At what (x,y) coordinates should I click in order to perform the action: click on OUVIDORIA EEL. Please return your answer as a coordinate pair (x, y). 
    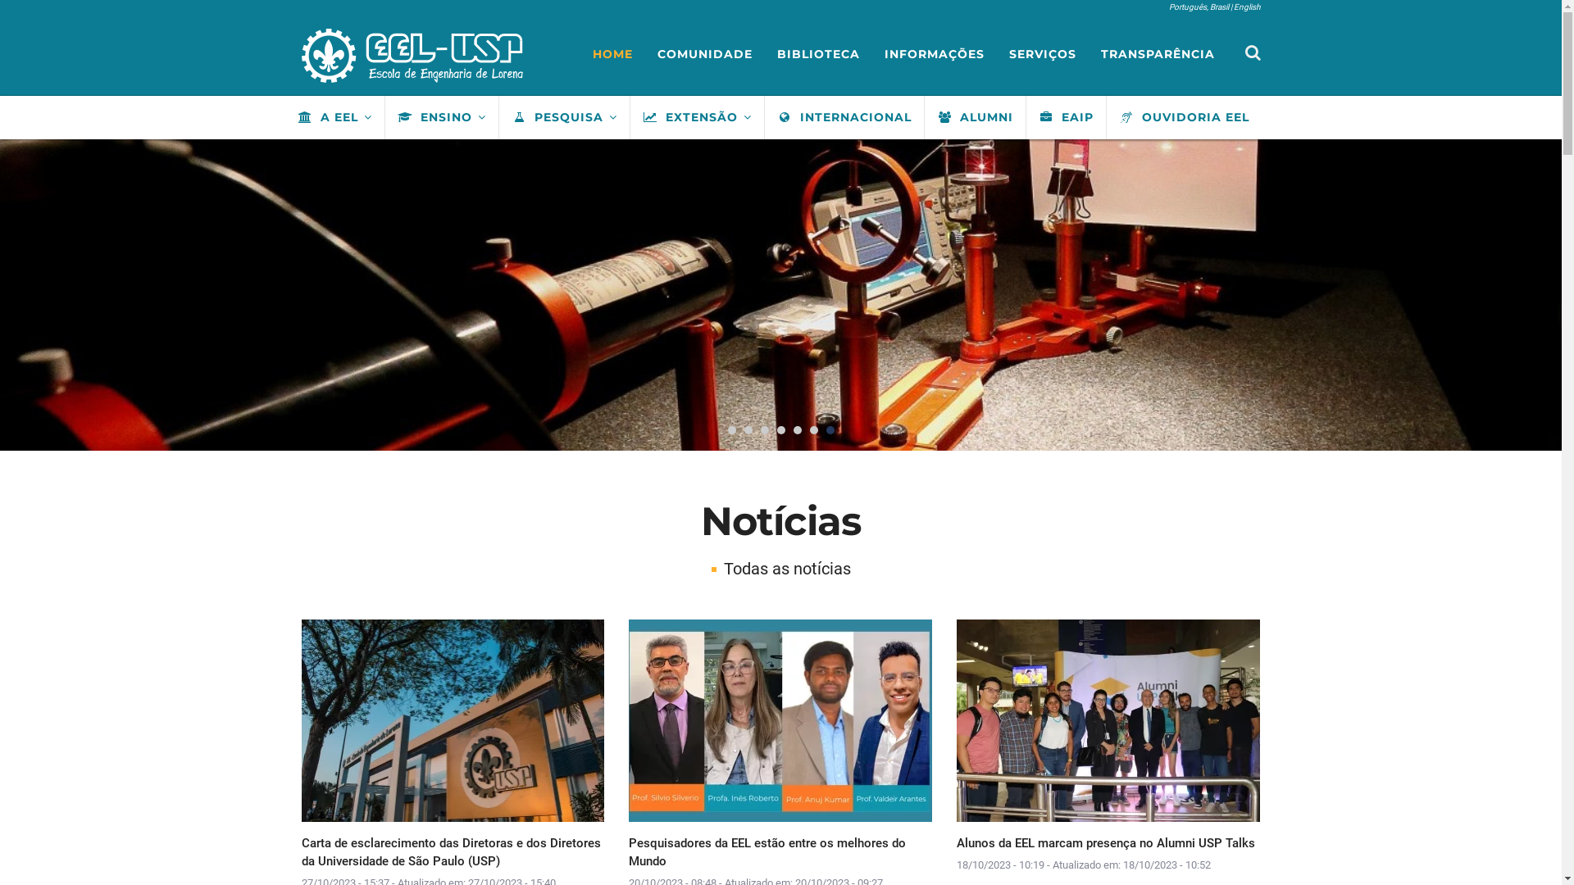
    Looking at the image, I should click on (1183, 116).